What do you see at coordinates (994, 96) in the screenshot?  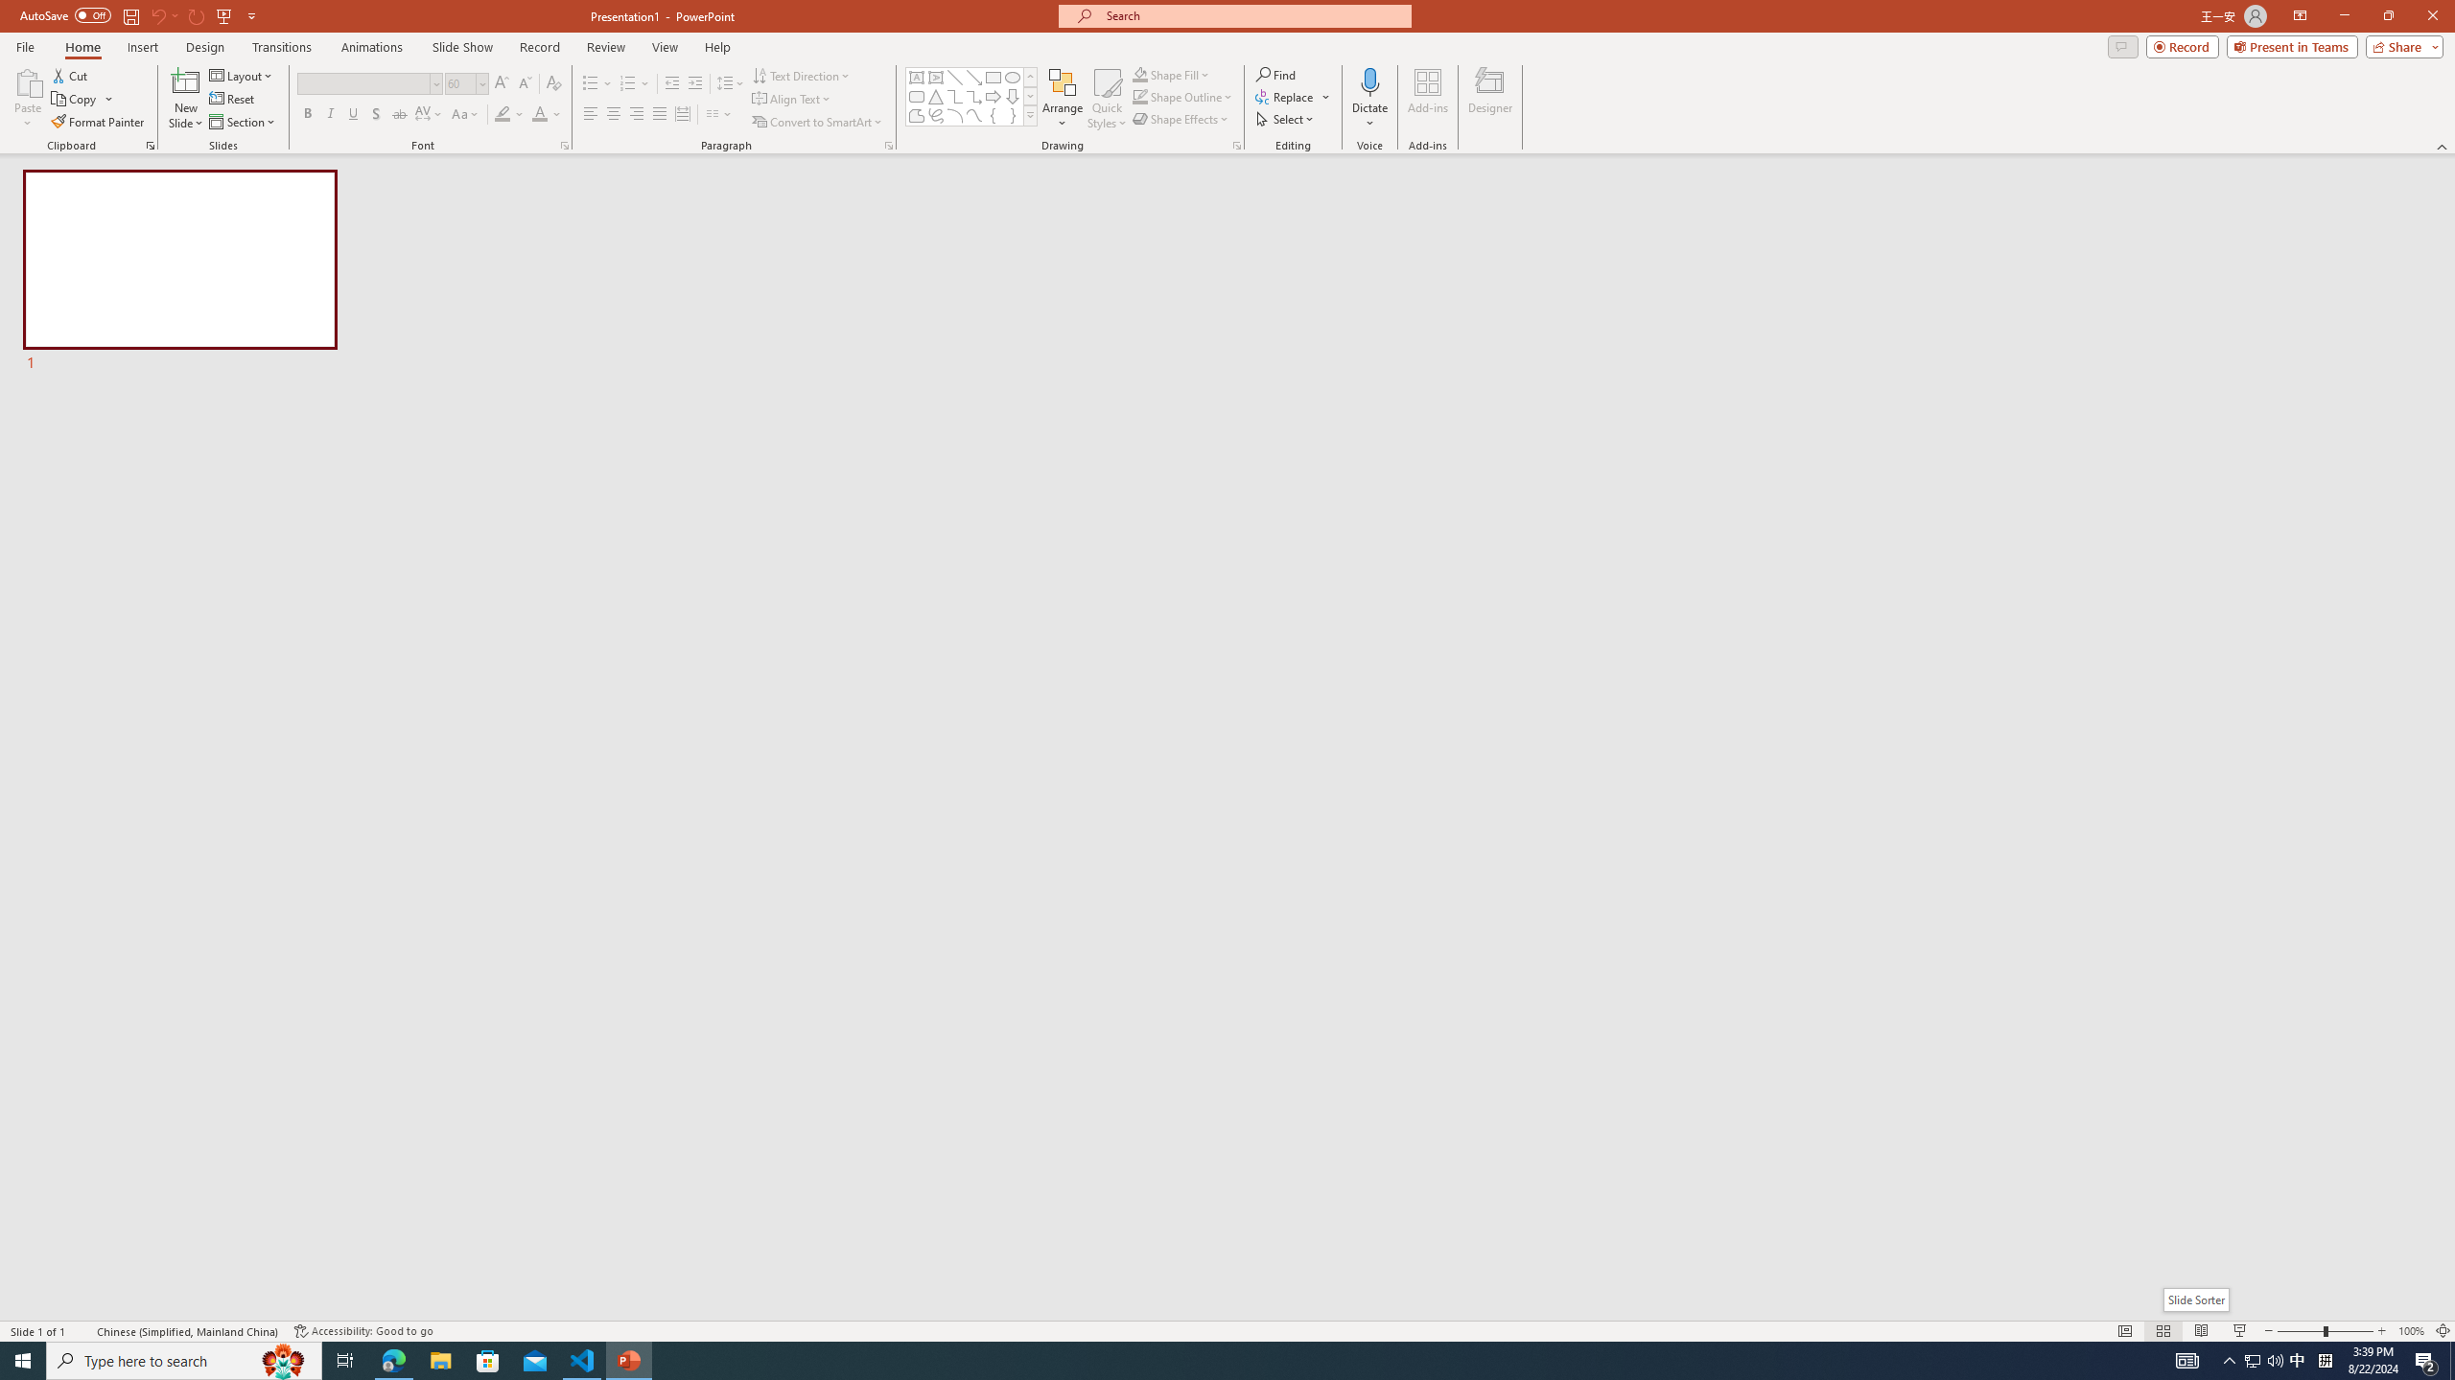 I see `Arrow: Right` at bounding box center [994, 96].